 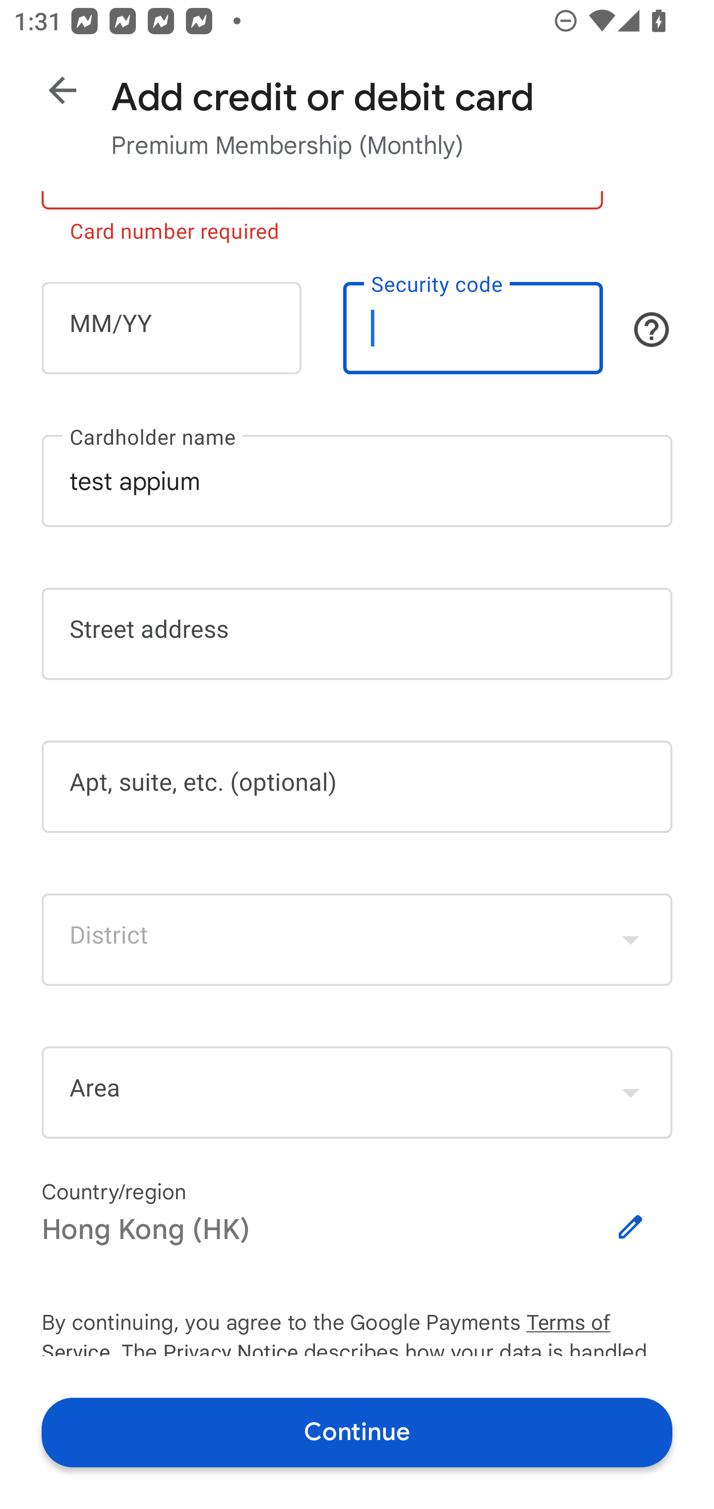 What do you see at coordinates (62, 90) in the screenshot?
I see `Back` at bounding box center [62, 90].